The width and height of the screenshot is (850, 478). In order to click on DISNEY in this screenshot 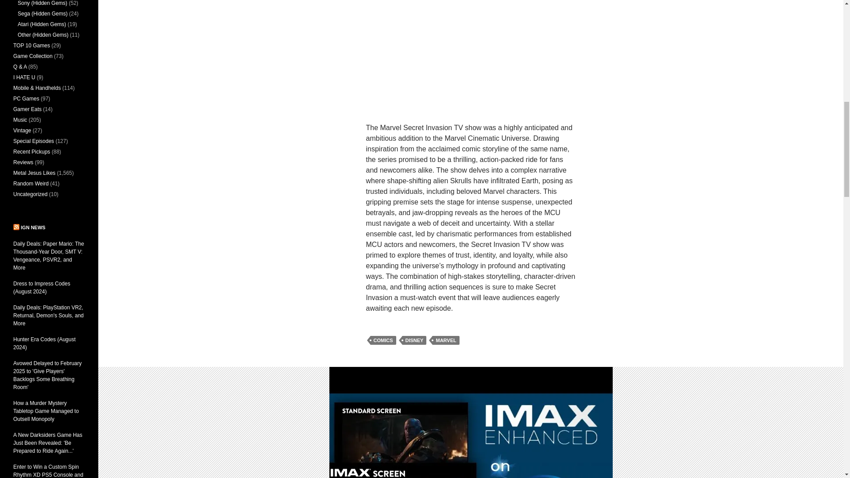, I will do `click(414, 340)`.